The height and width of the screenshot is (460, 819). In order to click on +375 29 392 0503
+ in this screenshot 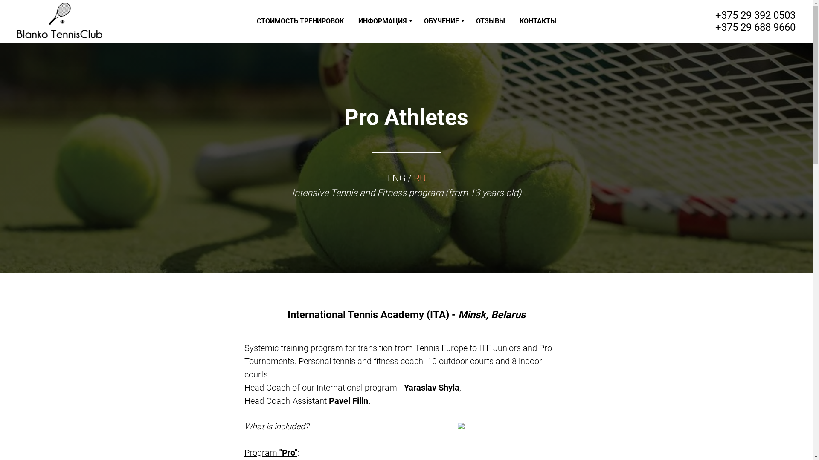, I will do `click(755, 21)`.